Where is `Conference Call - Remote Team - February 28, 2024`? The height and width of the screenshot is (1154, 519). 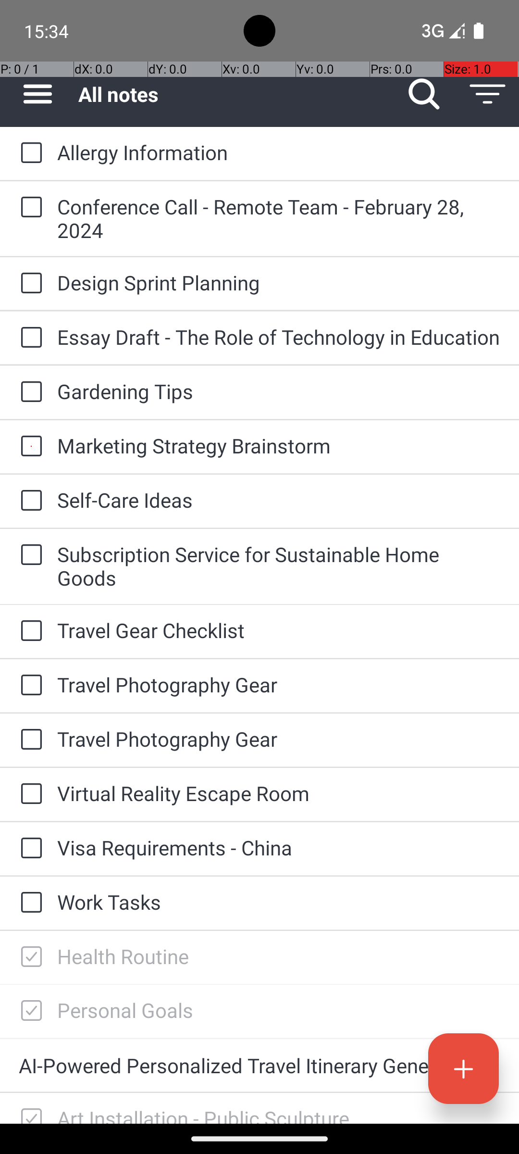 Conference Call - Remote Team - February 28, 2024 is located at coordinates (279, 218).